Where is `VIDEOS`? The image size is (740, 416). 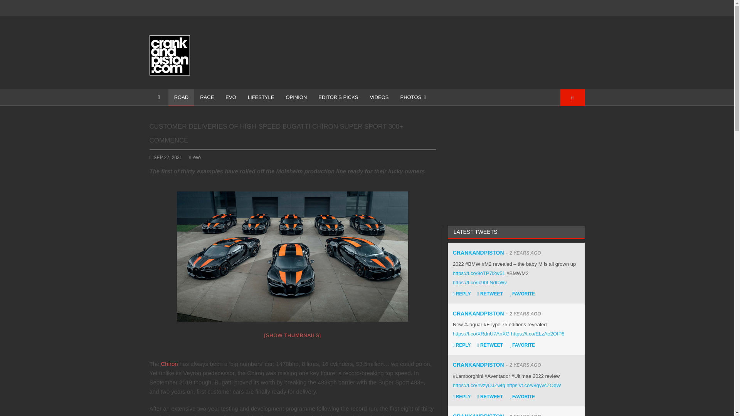 VIDEOS is located at coordinates (379, 98).